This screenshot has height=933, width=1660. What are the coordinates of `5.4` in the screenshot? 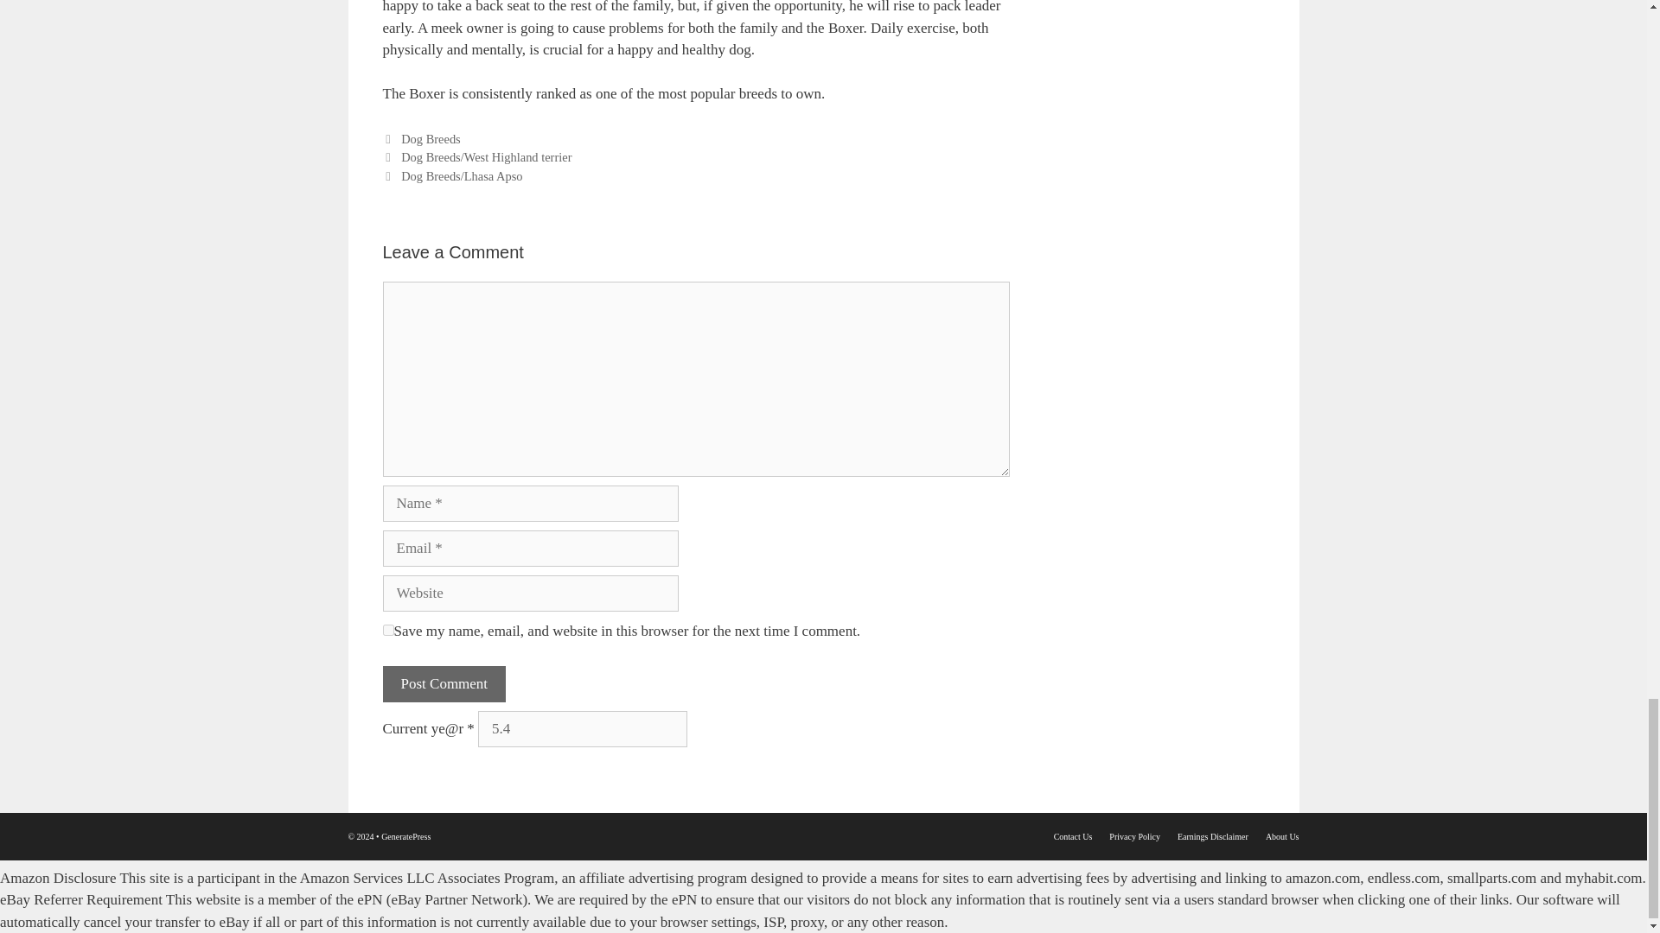 It's located at (582, 729).